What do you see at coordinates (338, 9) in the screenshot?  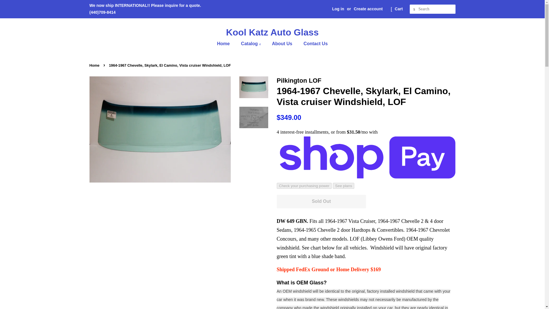 I see `Log in` at bounding box center [338, 9].